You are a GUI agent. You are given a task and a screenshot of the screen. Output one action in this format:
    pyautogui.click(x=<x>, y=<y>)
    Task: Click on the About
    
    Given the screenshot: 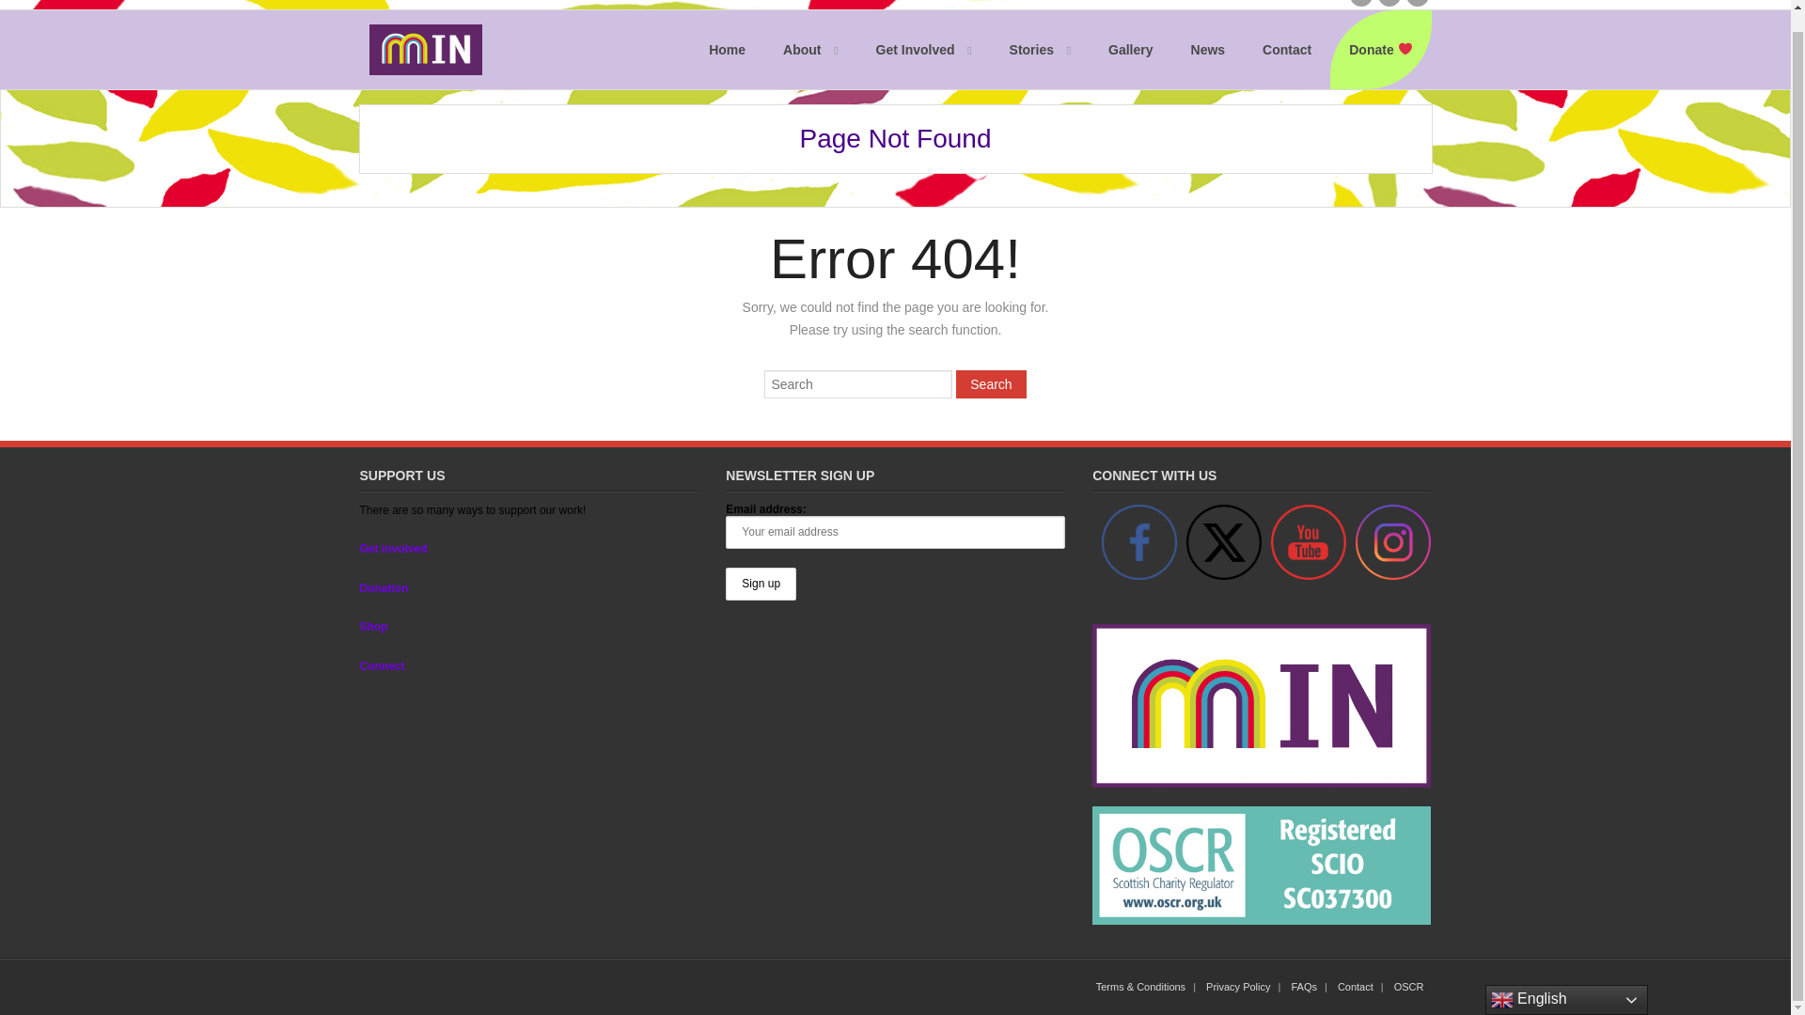 What is the action you would take?
    pyautogui.click(x=809, y=49)
    